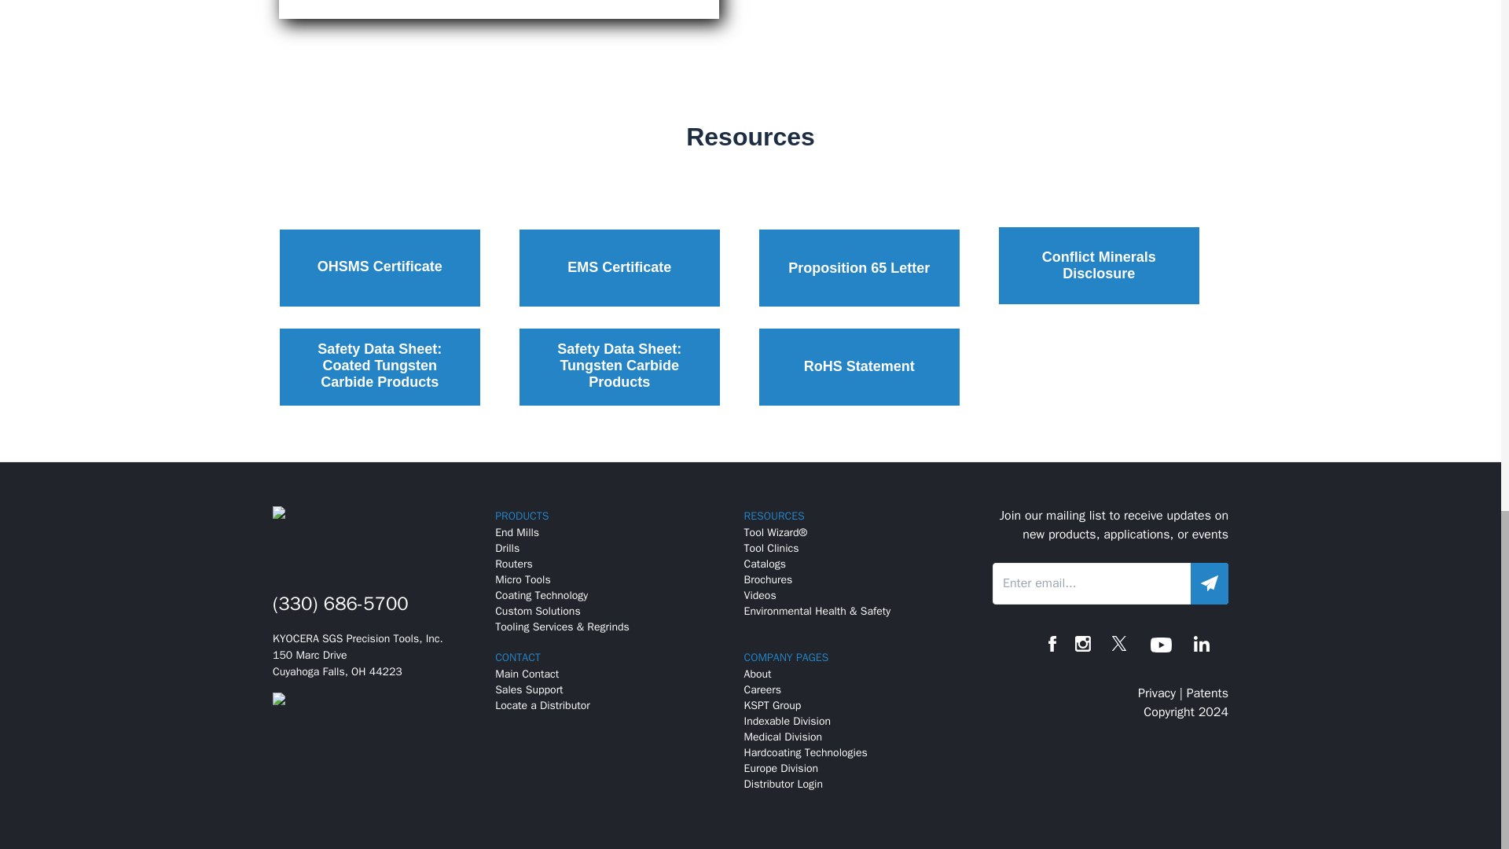 The height and width of the screenshot is (849, 1509). I want to click on OHSMS Certificate, so click(380, 267).